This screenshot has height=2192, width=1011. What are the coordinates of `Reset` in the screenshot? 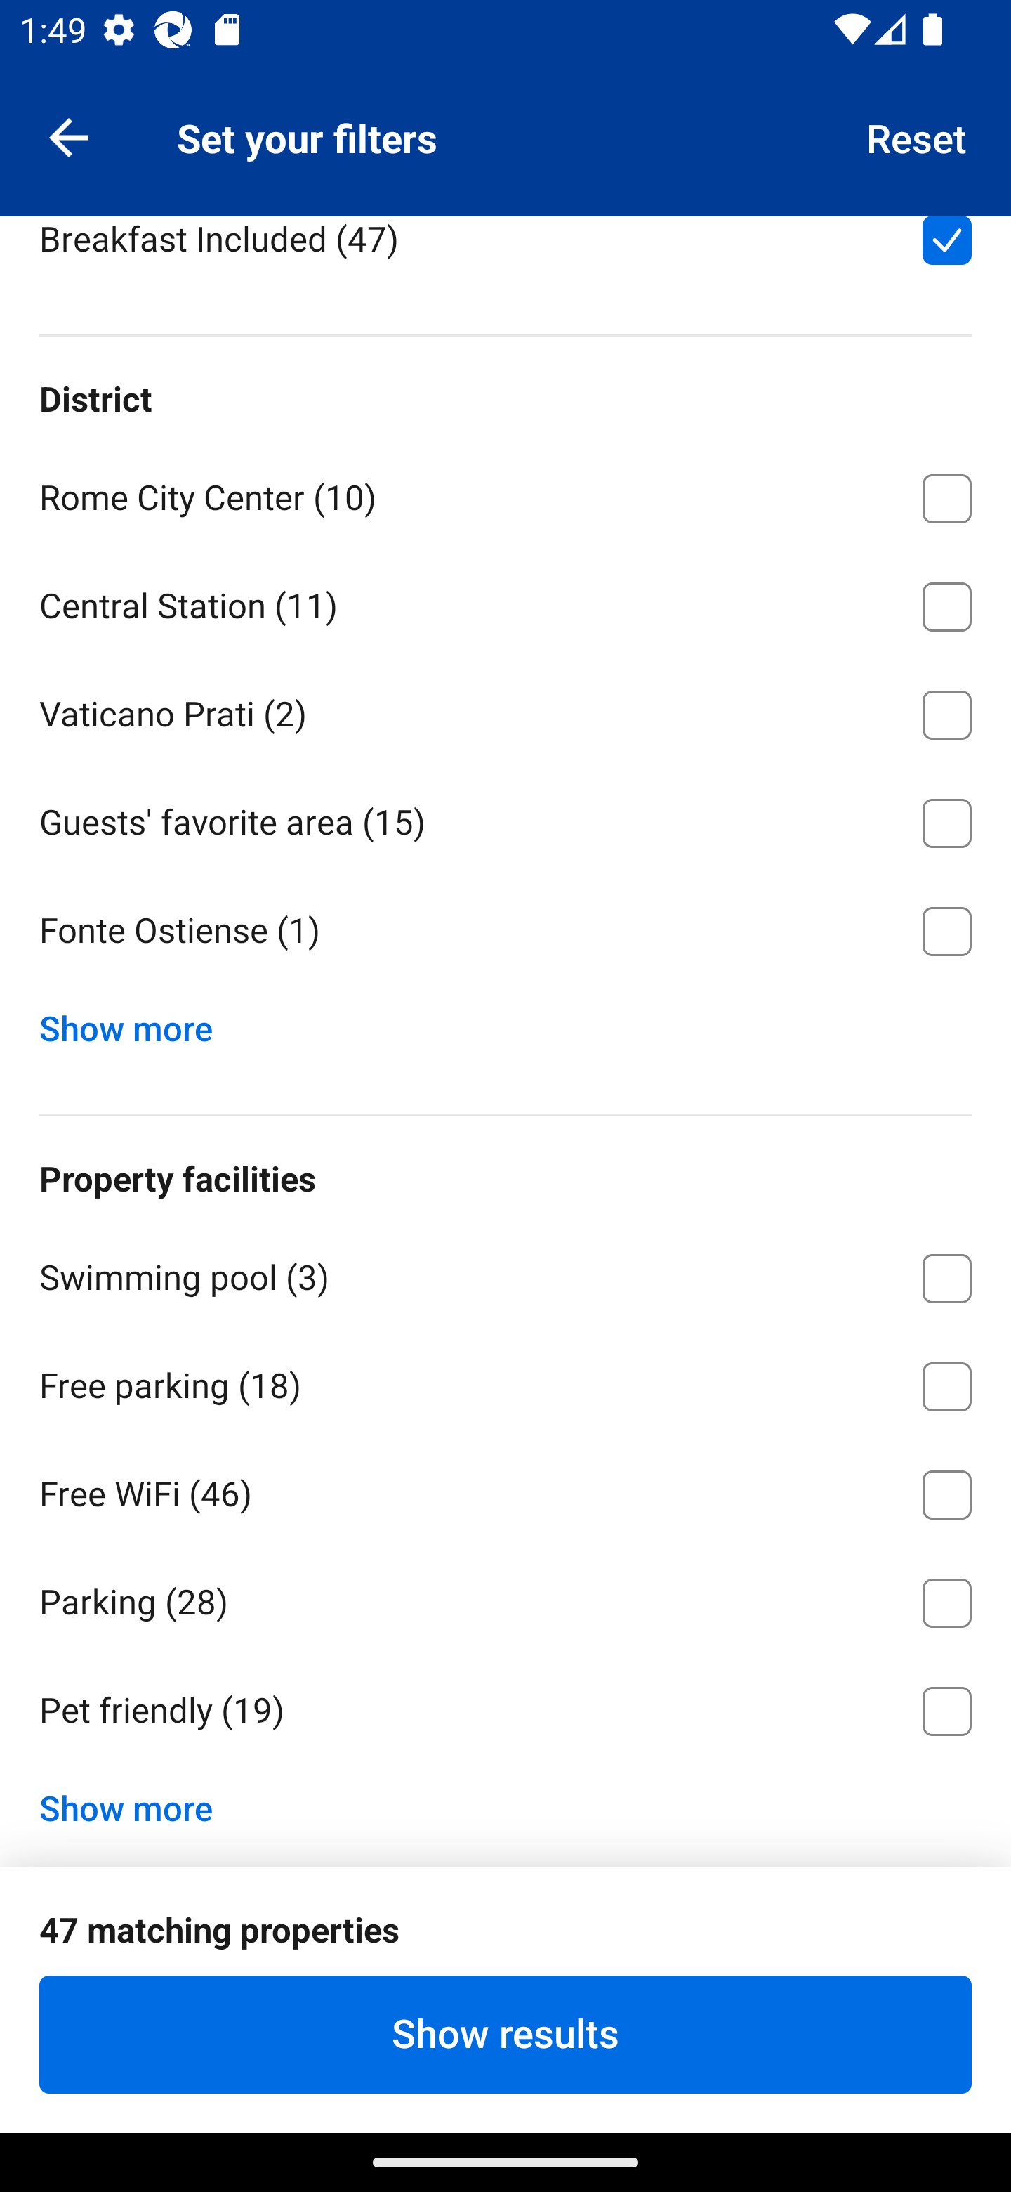 It's located at (917, 136).